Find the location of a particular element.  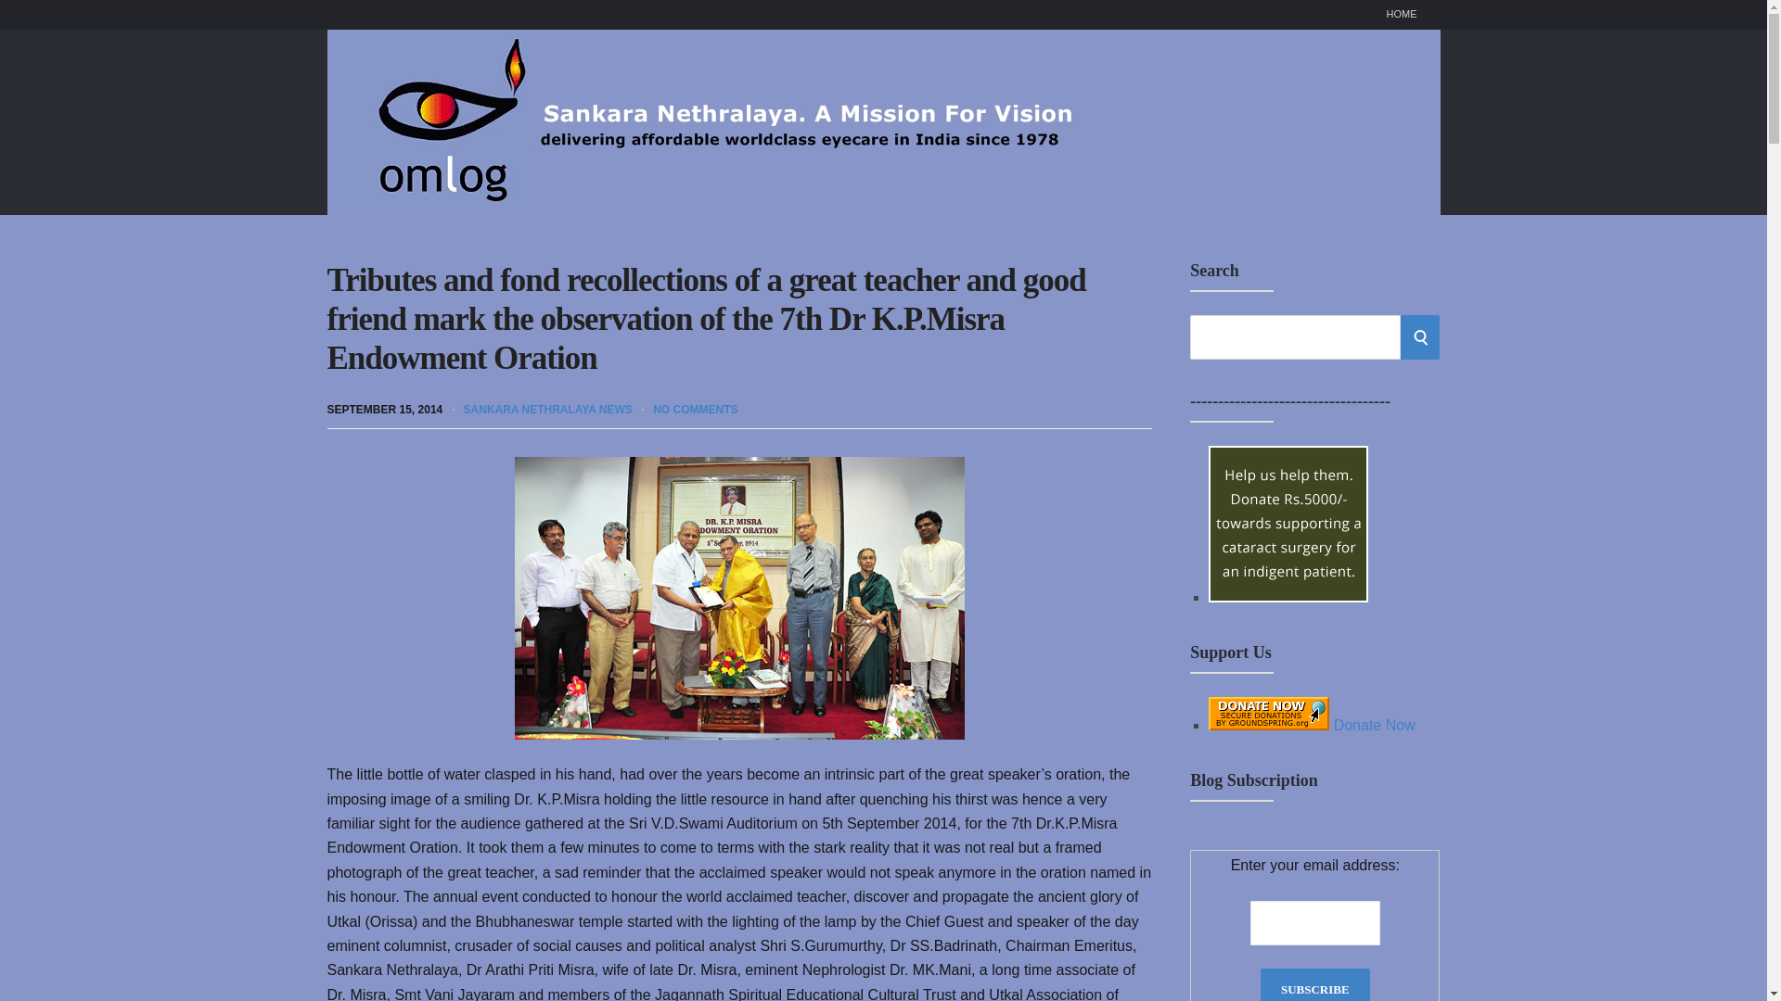

HOME is located at coordinates (1401, 15).